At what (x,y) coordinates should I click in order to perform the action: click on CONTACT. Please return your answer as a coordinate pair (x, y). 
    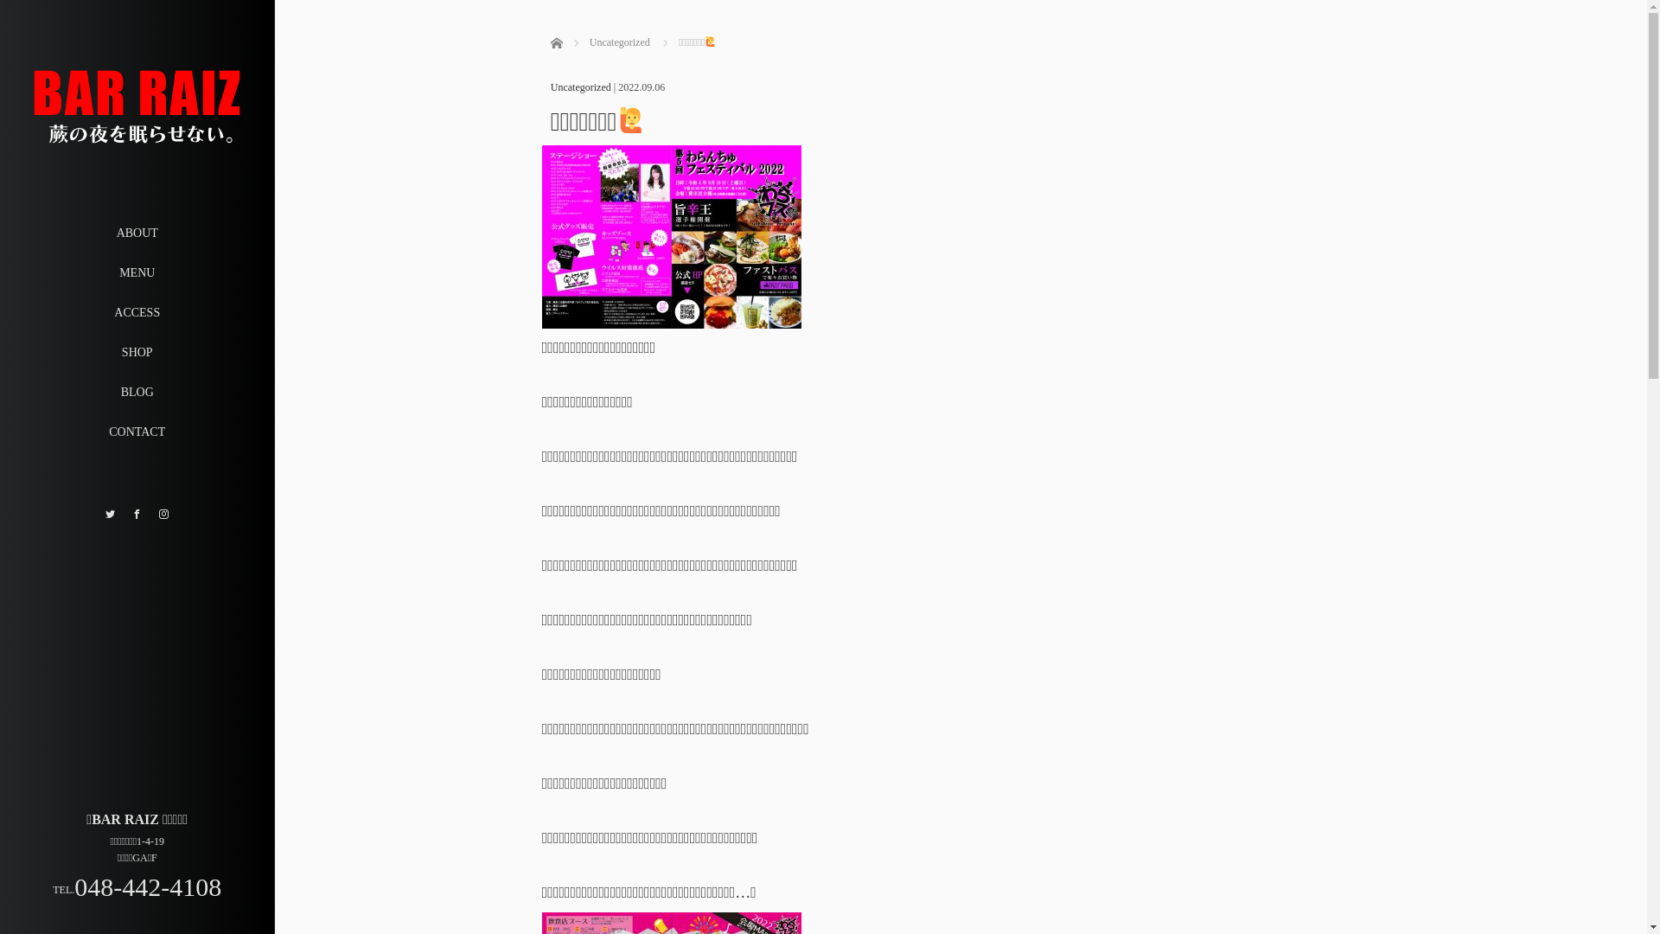
    Looking at the image, I should click on (137, 432).